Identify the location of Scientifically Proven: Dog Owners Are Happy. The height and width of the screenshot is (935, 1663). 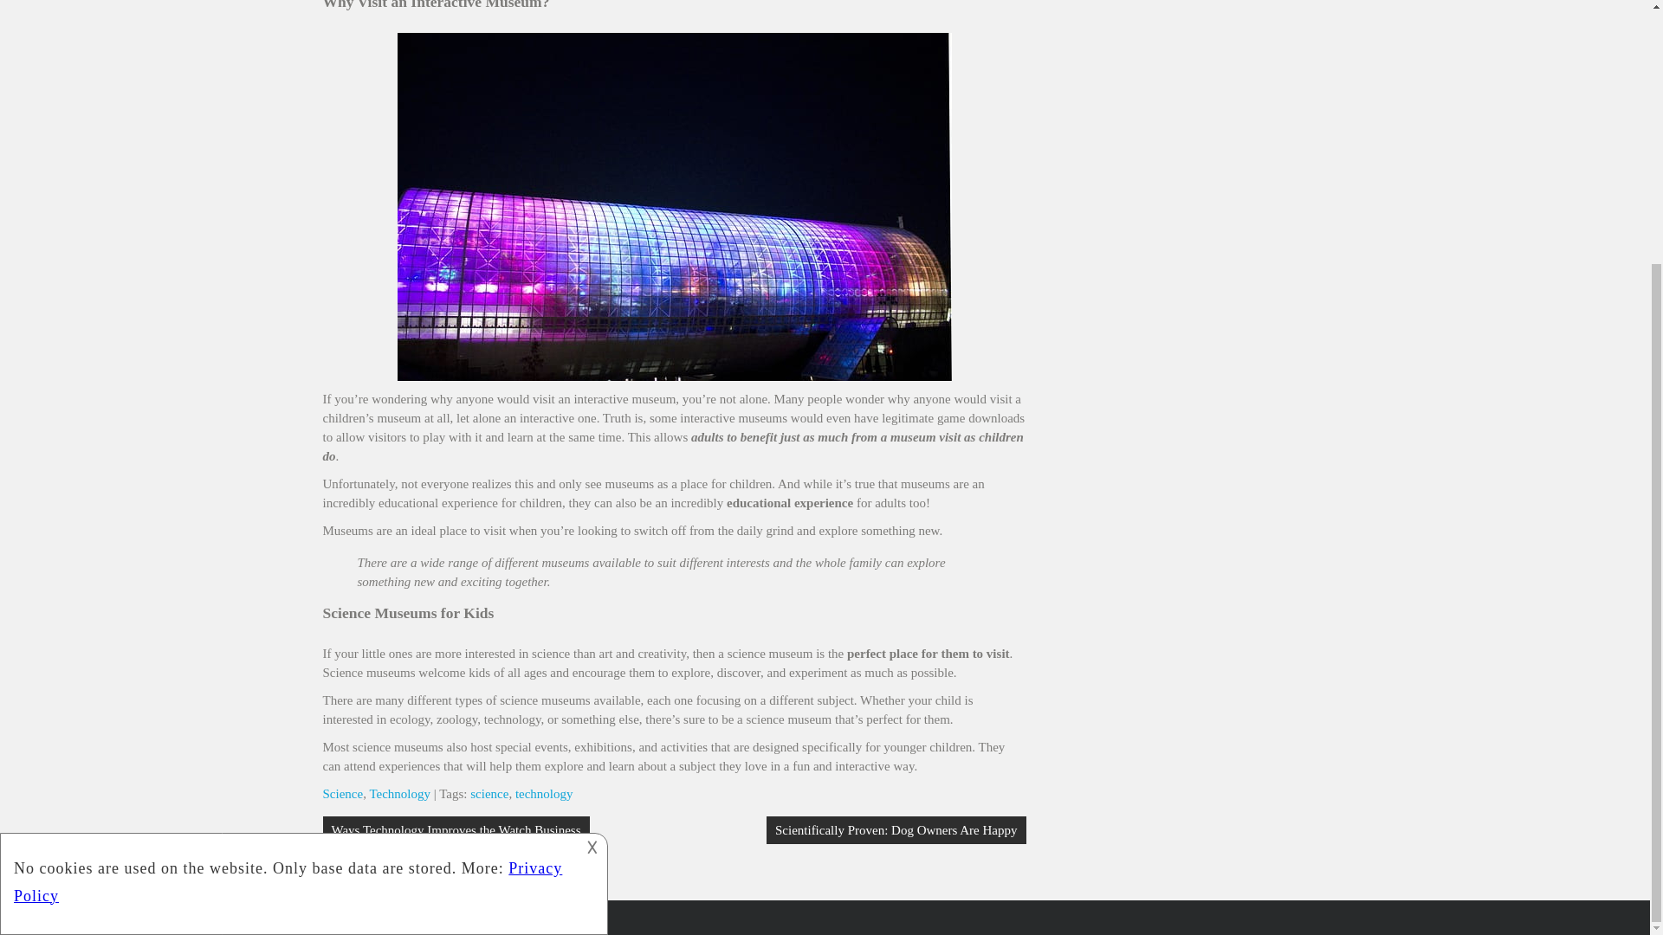
(896, 829).